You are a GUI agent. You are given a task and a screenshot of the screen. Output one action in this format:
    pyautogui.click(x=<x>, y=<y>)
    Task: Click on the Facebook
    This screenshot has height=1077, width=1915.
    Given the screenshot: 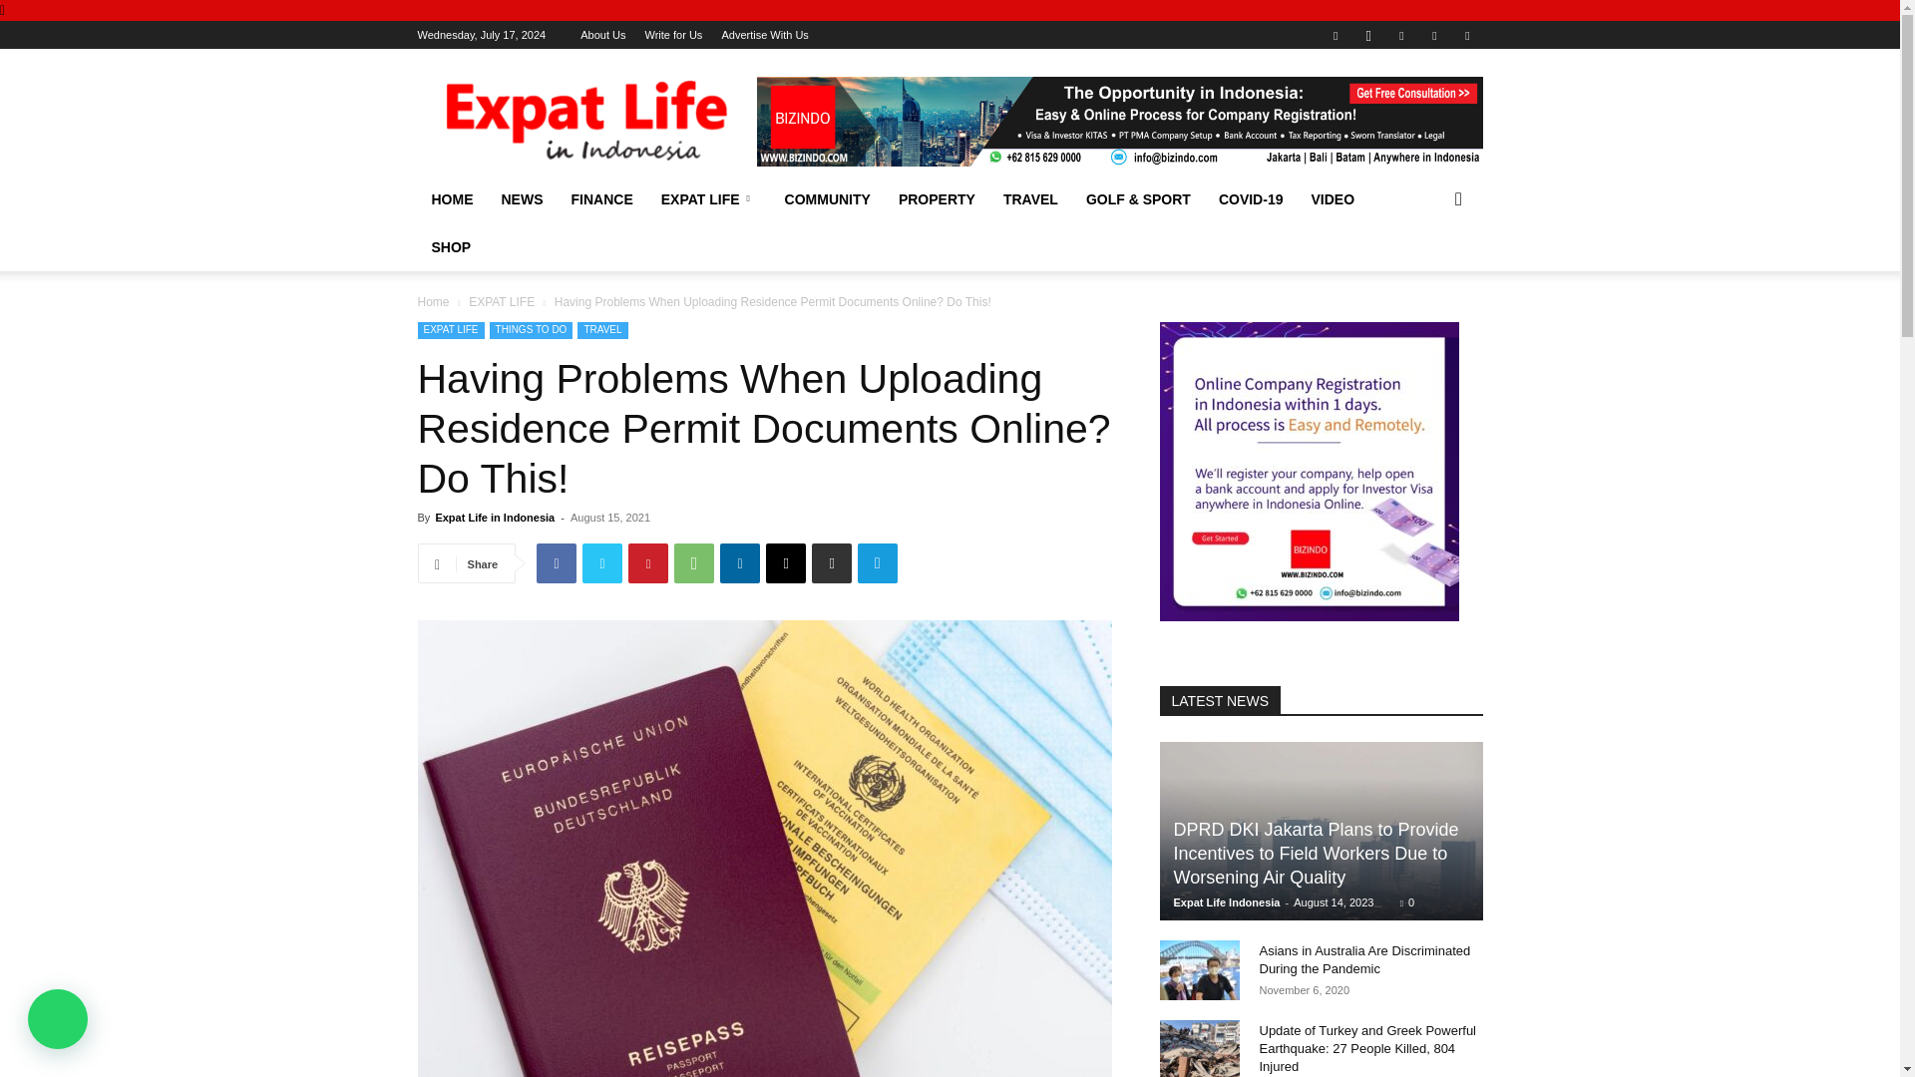 What is the action you would take?
    pyautogui.click(x=1335, y=34)
    